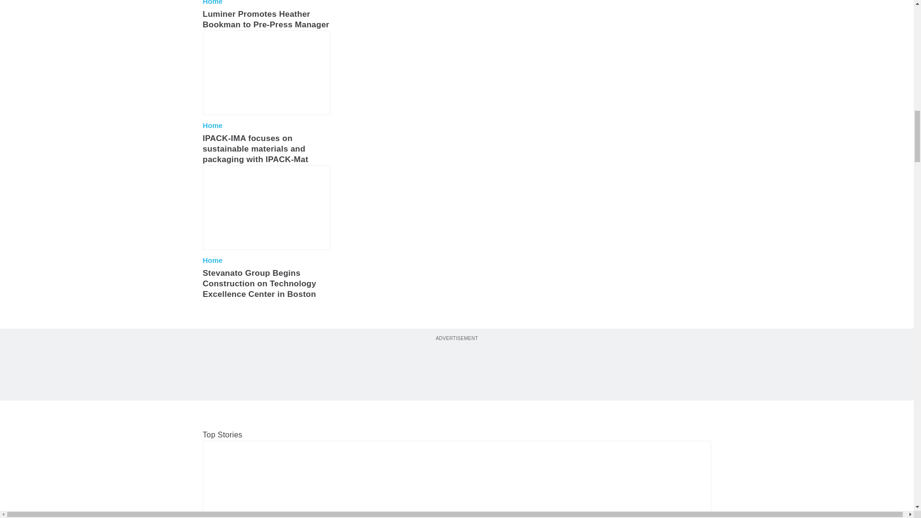  I want to click on Home, so click(213, 3).